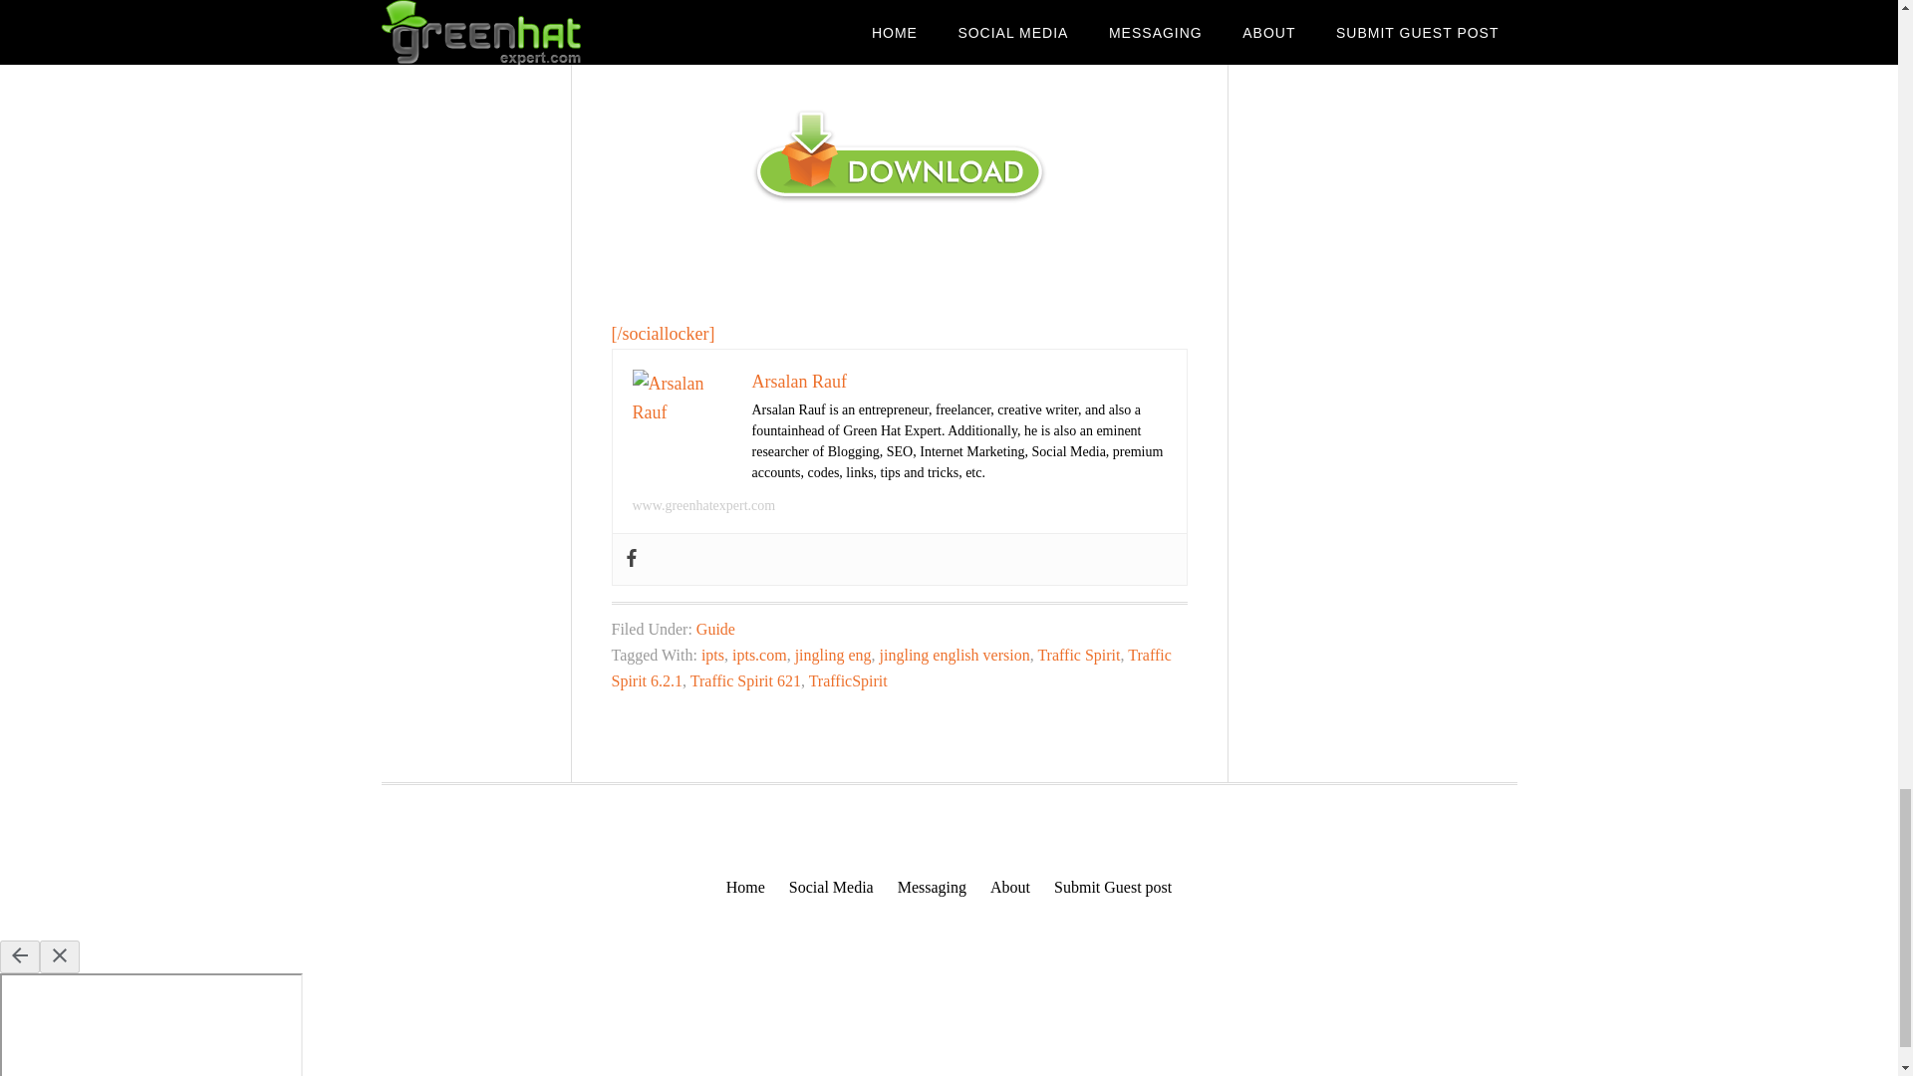 The width and height of the screenshot is (1913, 1076). I want to click on ipts.com, so click(759, 656).